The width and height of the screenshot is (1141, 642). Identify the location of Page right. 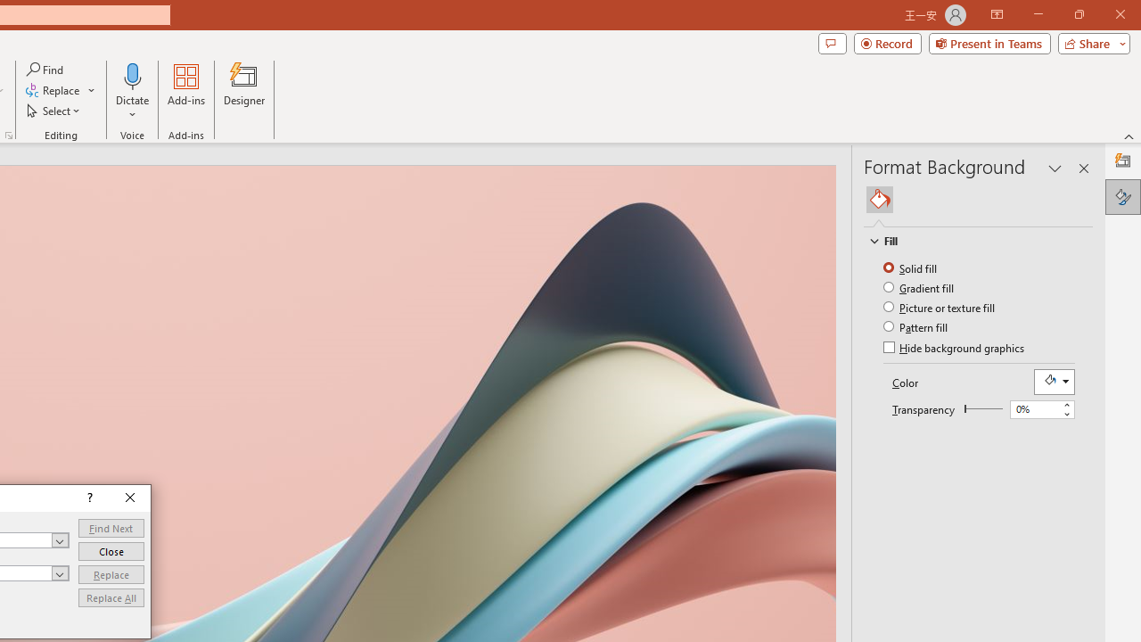
(986, 408).